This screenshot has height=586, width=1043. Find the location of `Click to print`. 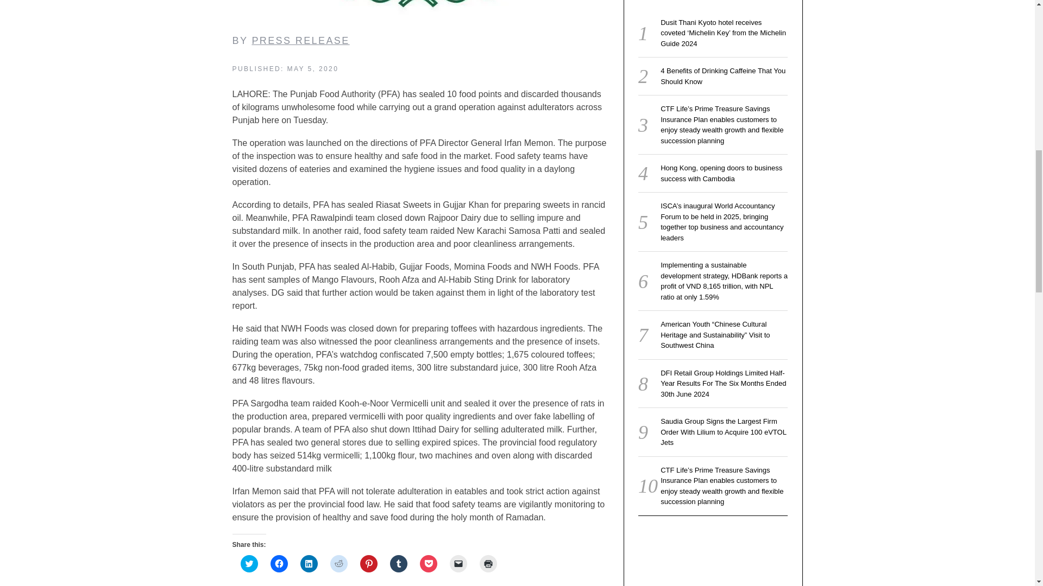

Click to print is located at coordinates (487, 563).